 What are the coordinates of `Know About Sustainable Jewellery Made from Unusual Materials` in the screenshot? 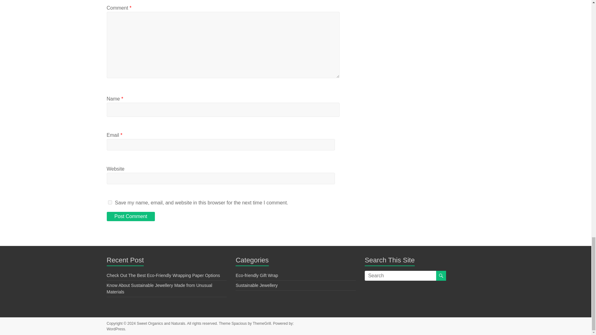 It's located at (159, 288).